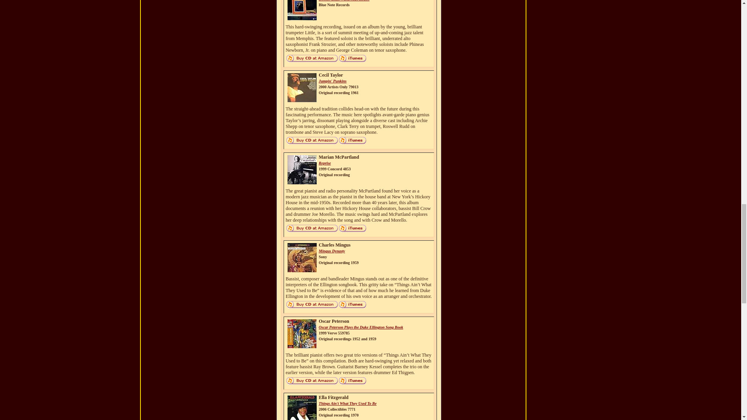 The width and height of the screenshot is (747, 420). Describe the element at coordinates (332, 81) in the screenshot. I see `Click here for more information at Amazon.com` at that location.